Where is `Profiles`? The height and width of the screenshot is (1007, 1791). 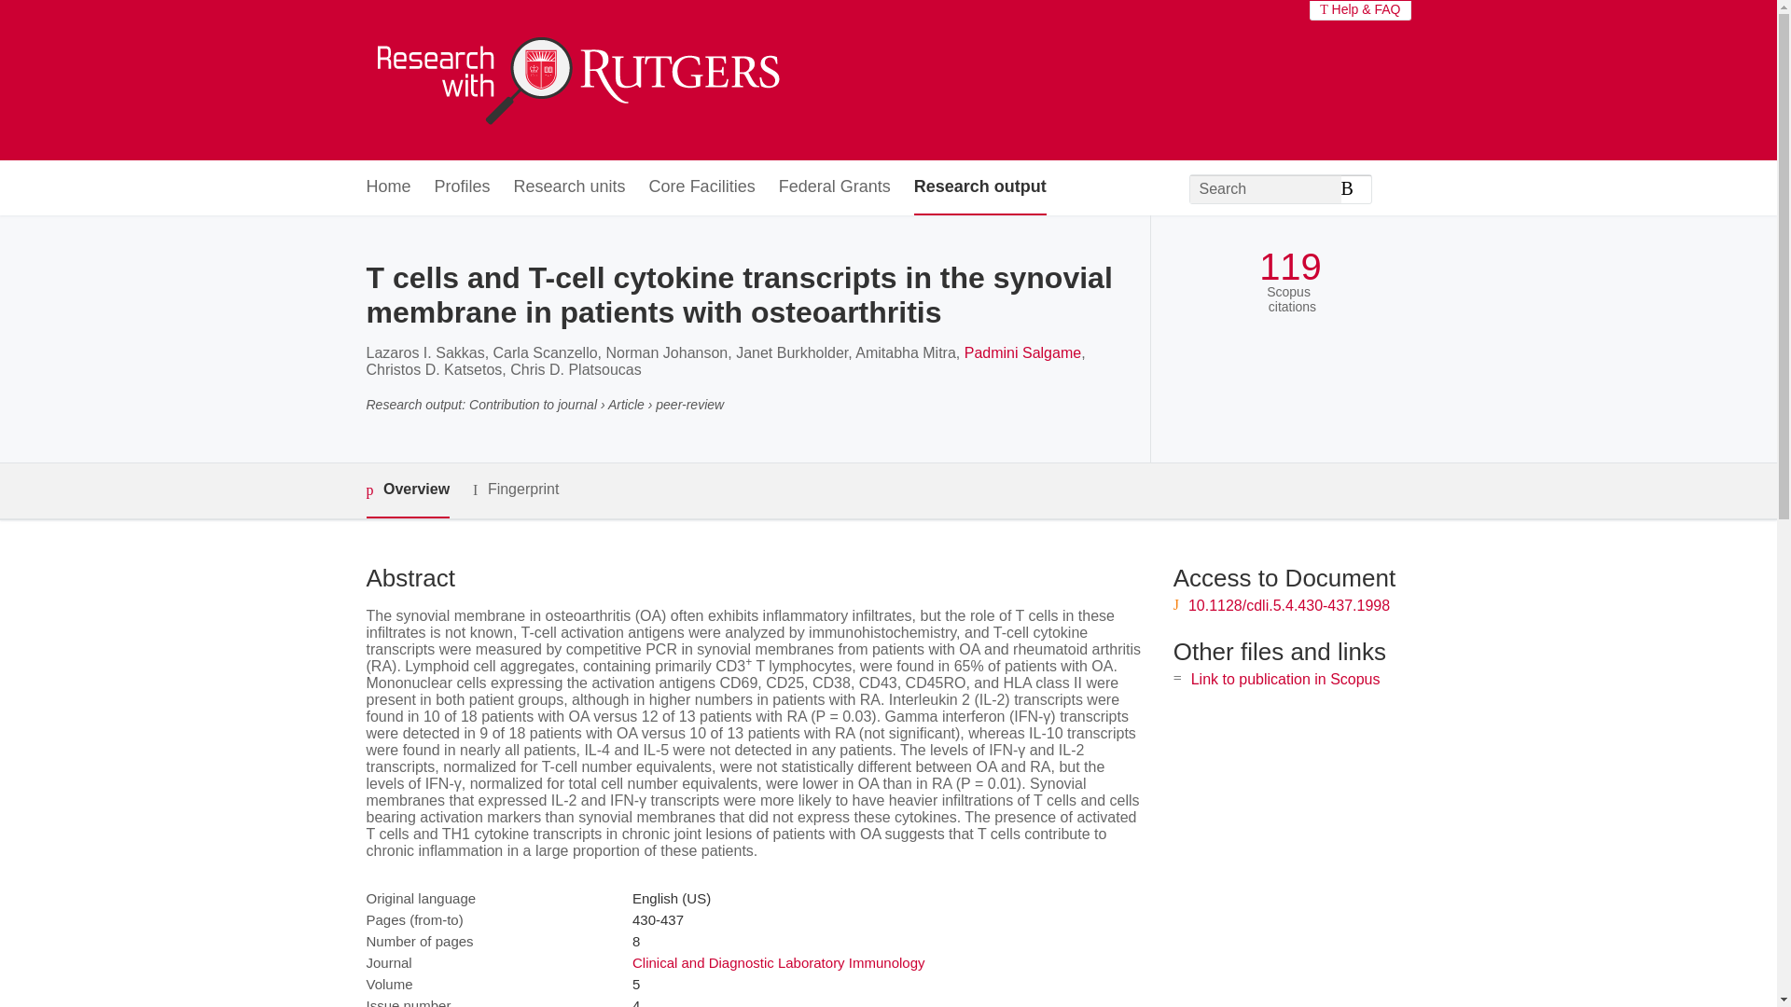 Profiles is located at coordinates (463, 187).